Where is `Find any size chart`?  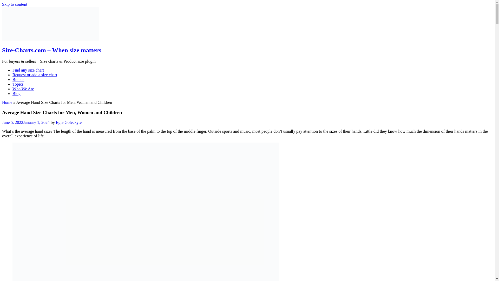
Find any size chart is located at coordinates (28, 70).